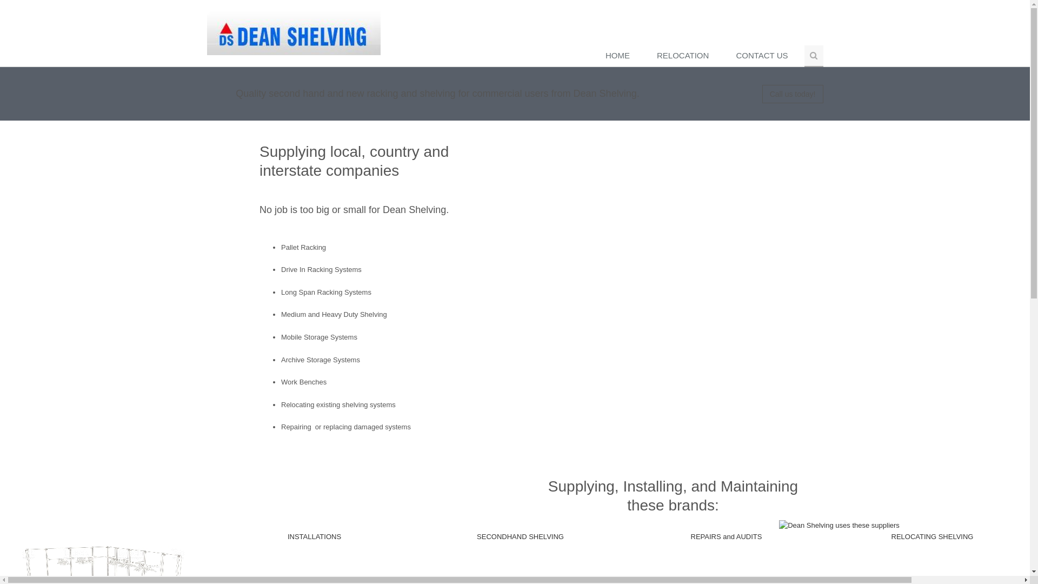 This screenshot has height=584, width=1038. What do you see at coordinates (793, 94) in the screenshot?
I see `Call us today!` at bounding box center [793, 94].